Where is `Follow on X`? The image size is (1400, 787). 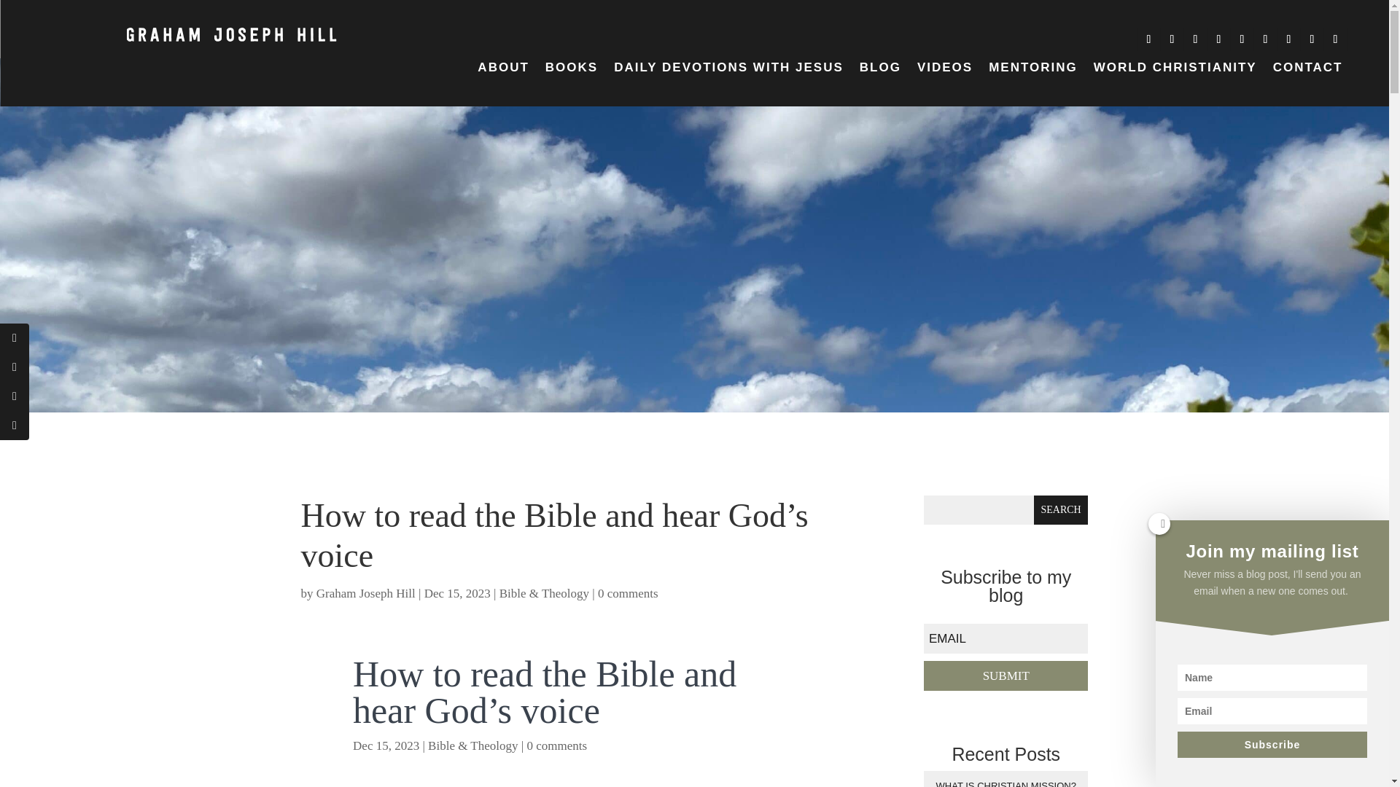 Follow on X is located at coordinates (1218, 39).